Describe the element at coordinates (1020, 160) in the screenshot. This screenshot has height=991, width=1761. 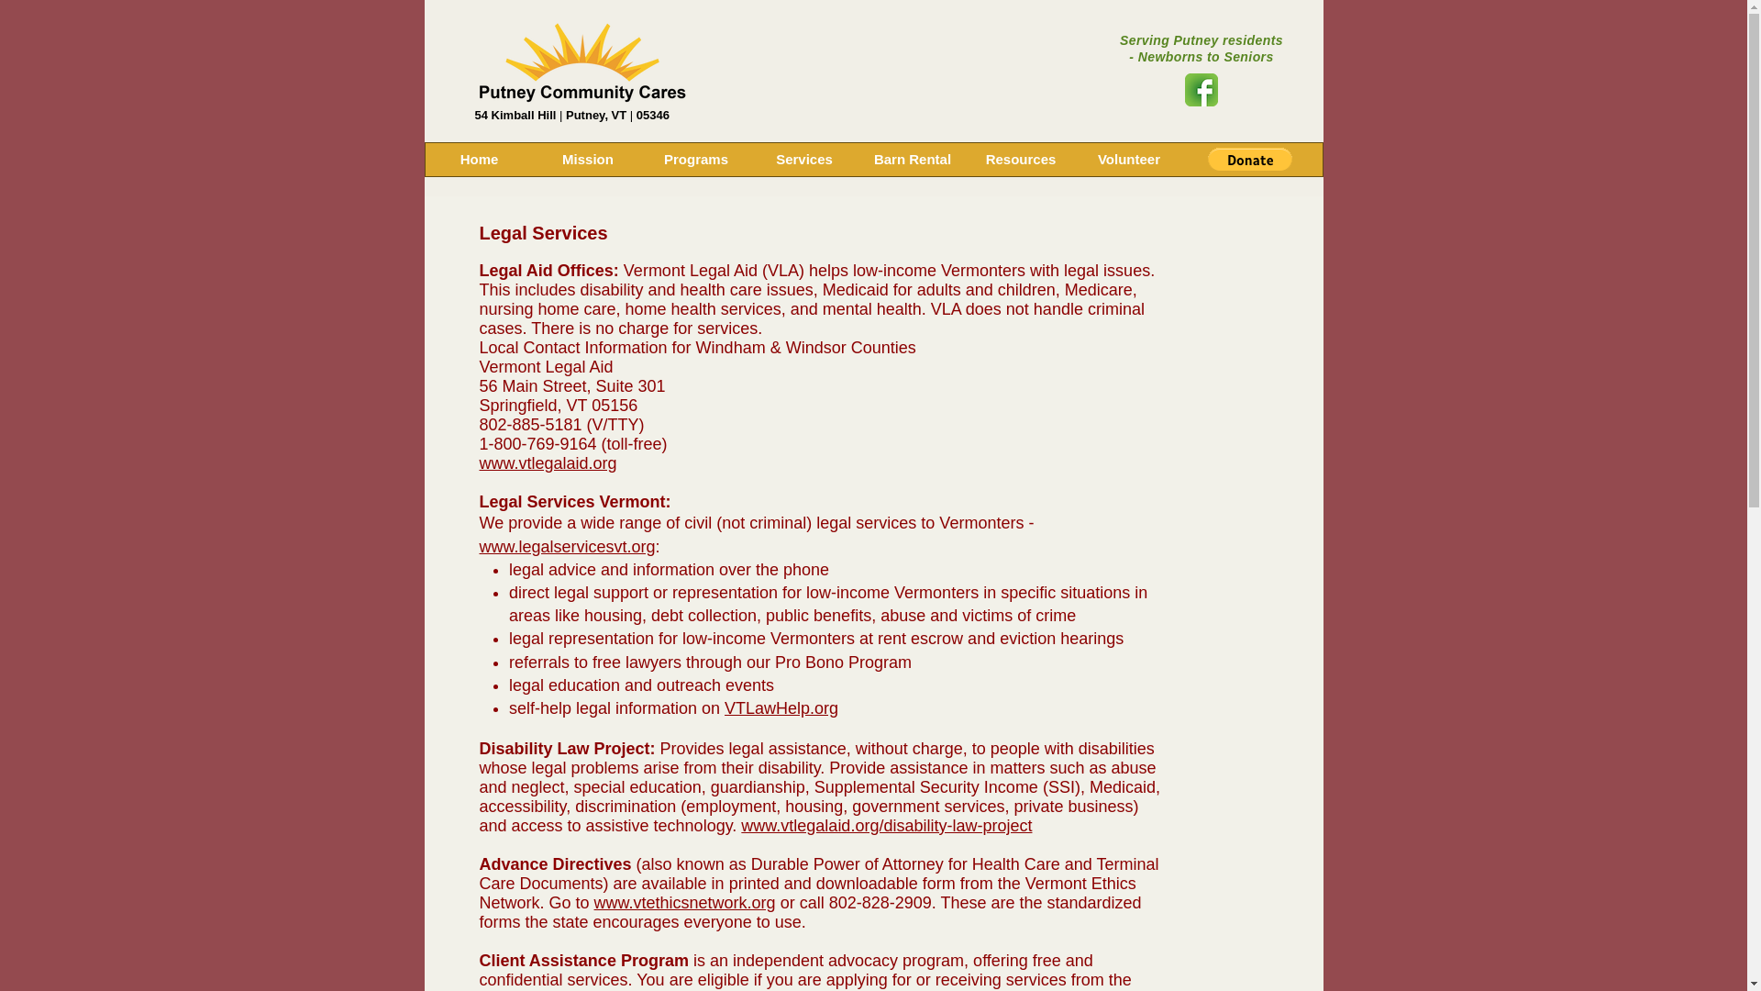
I see `Resources` at that location.